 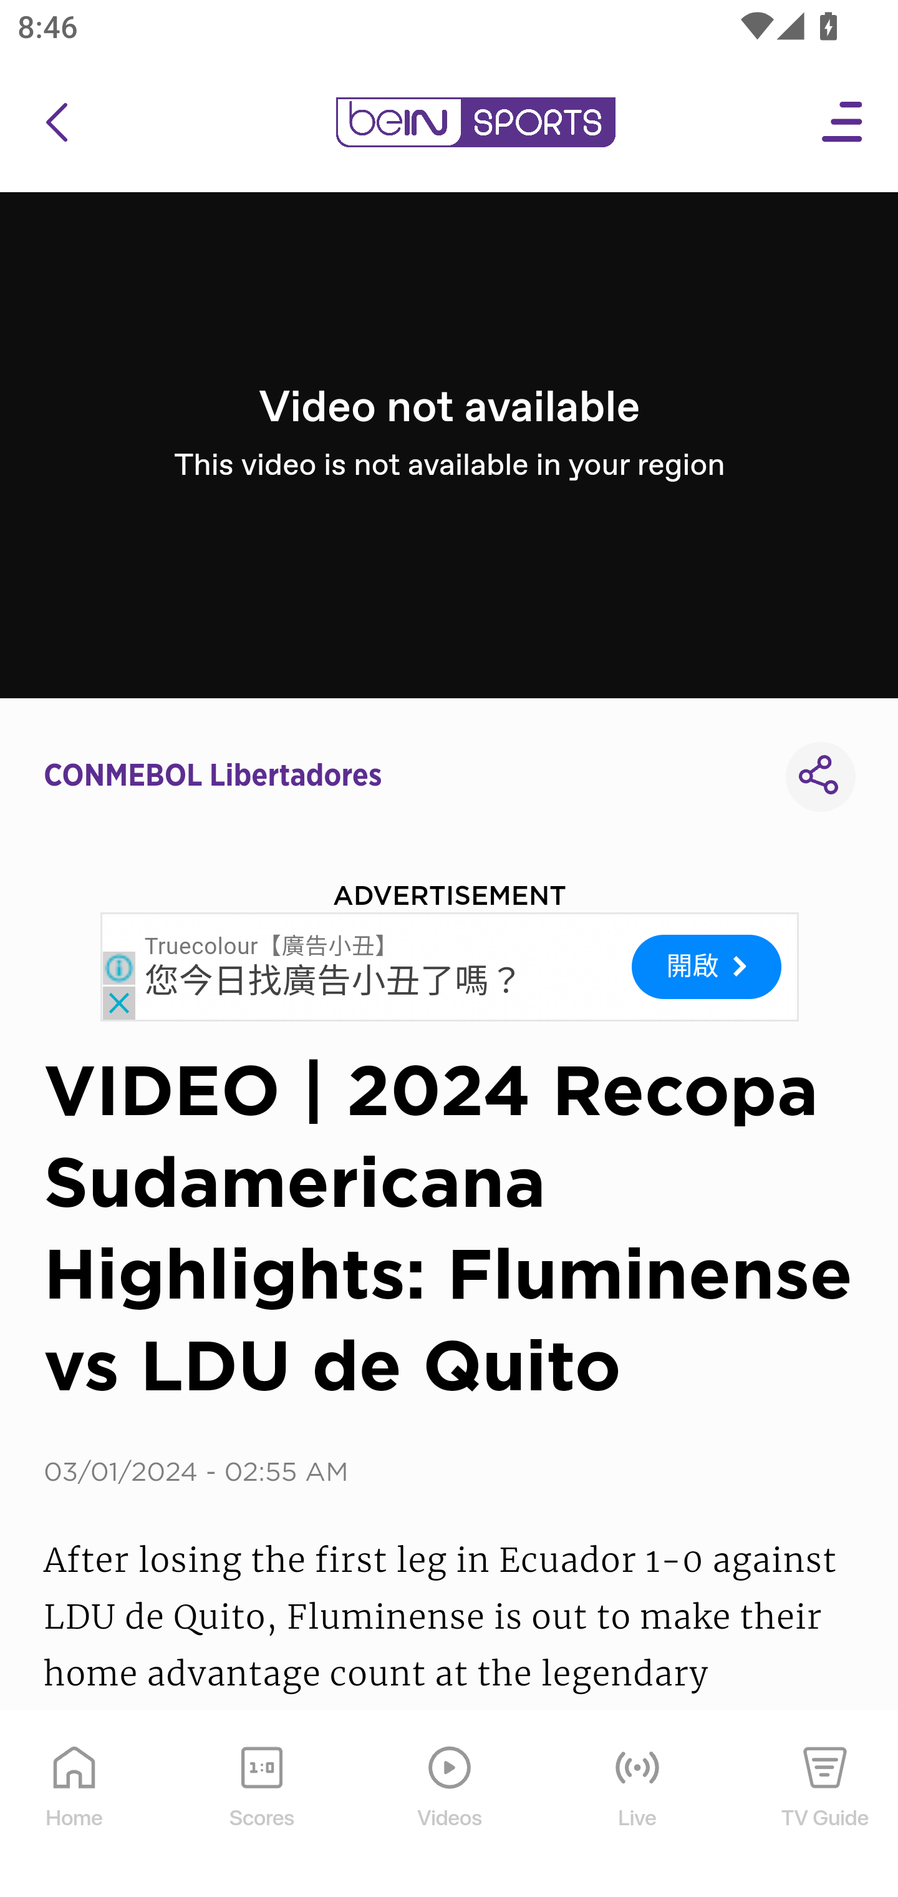 What do you see at coordinates (334, 982) in the screenshot?
I see `您今日找廣告小丑了嗎？` at bounding box center [334, 982].